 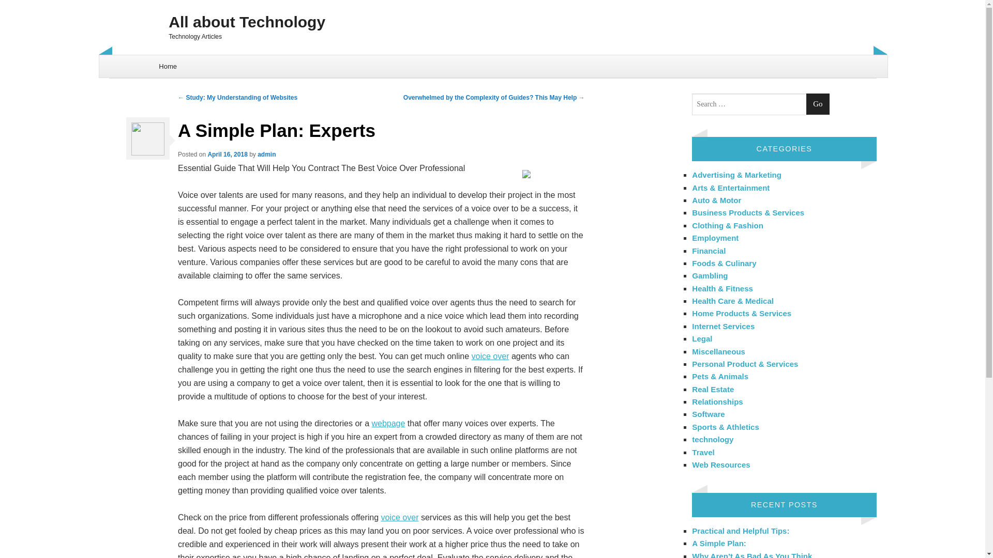 I want to click on All about Technology, so click(x=492, y=22).